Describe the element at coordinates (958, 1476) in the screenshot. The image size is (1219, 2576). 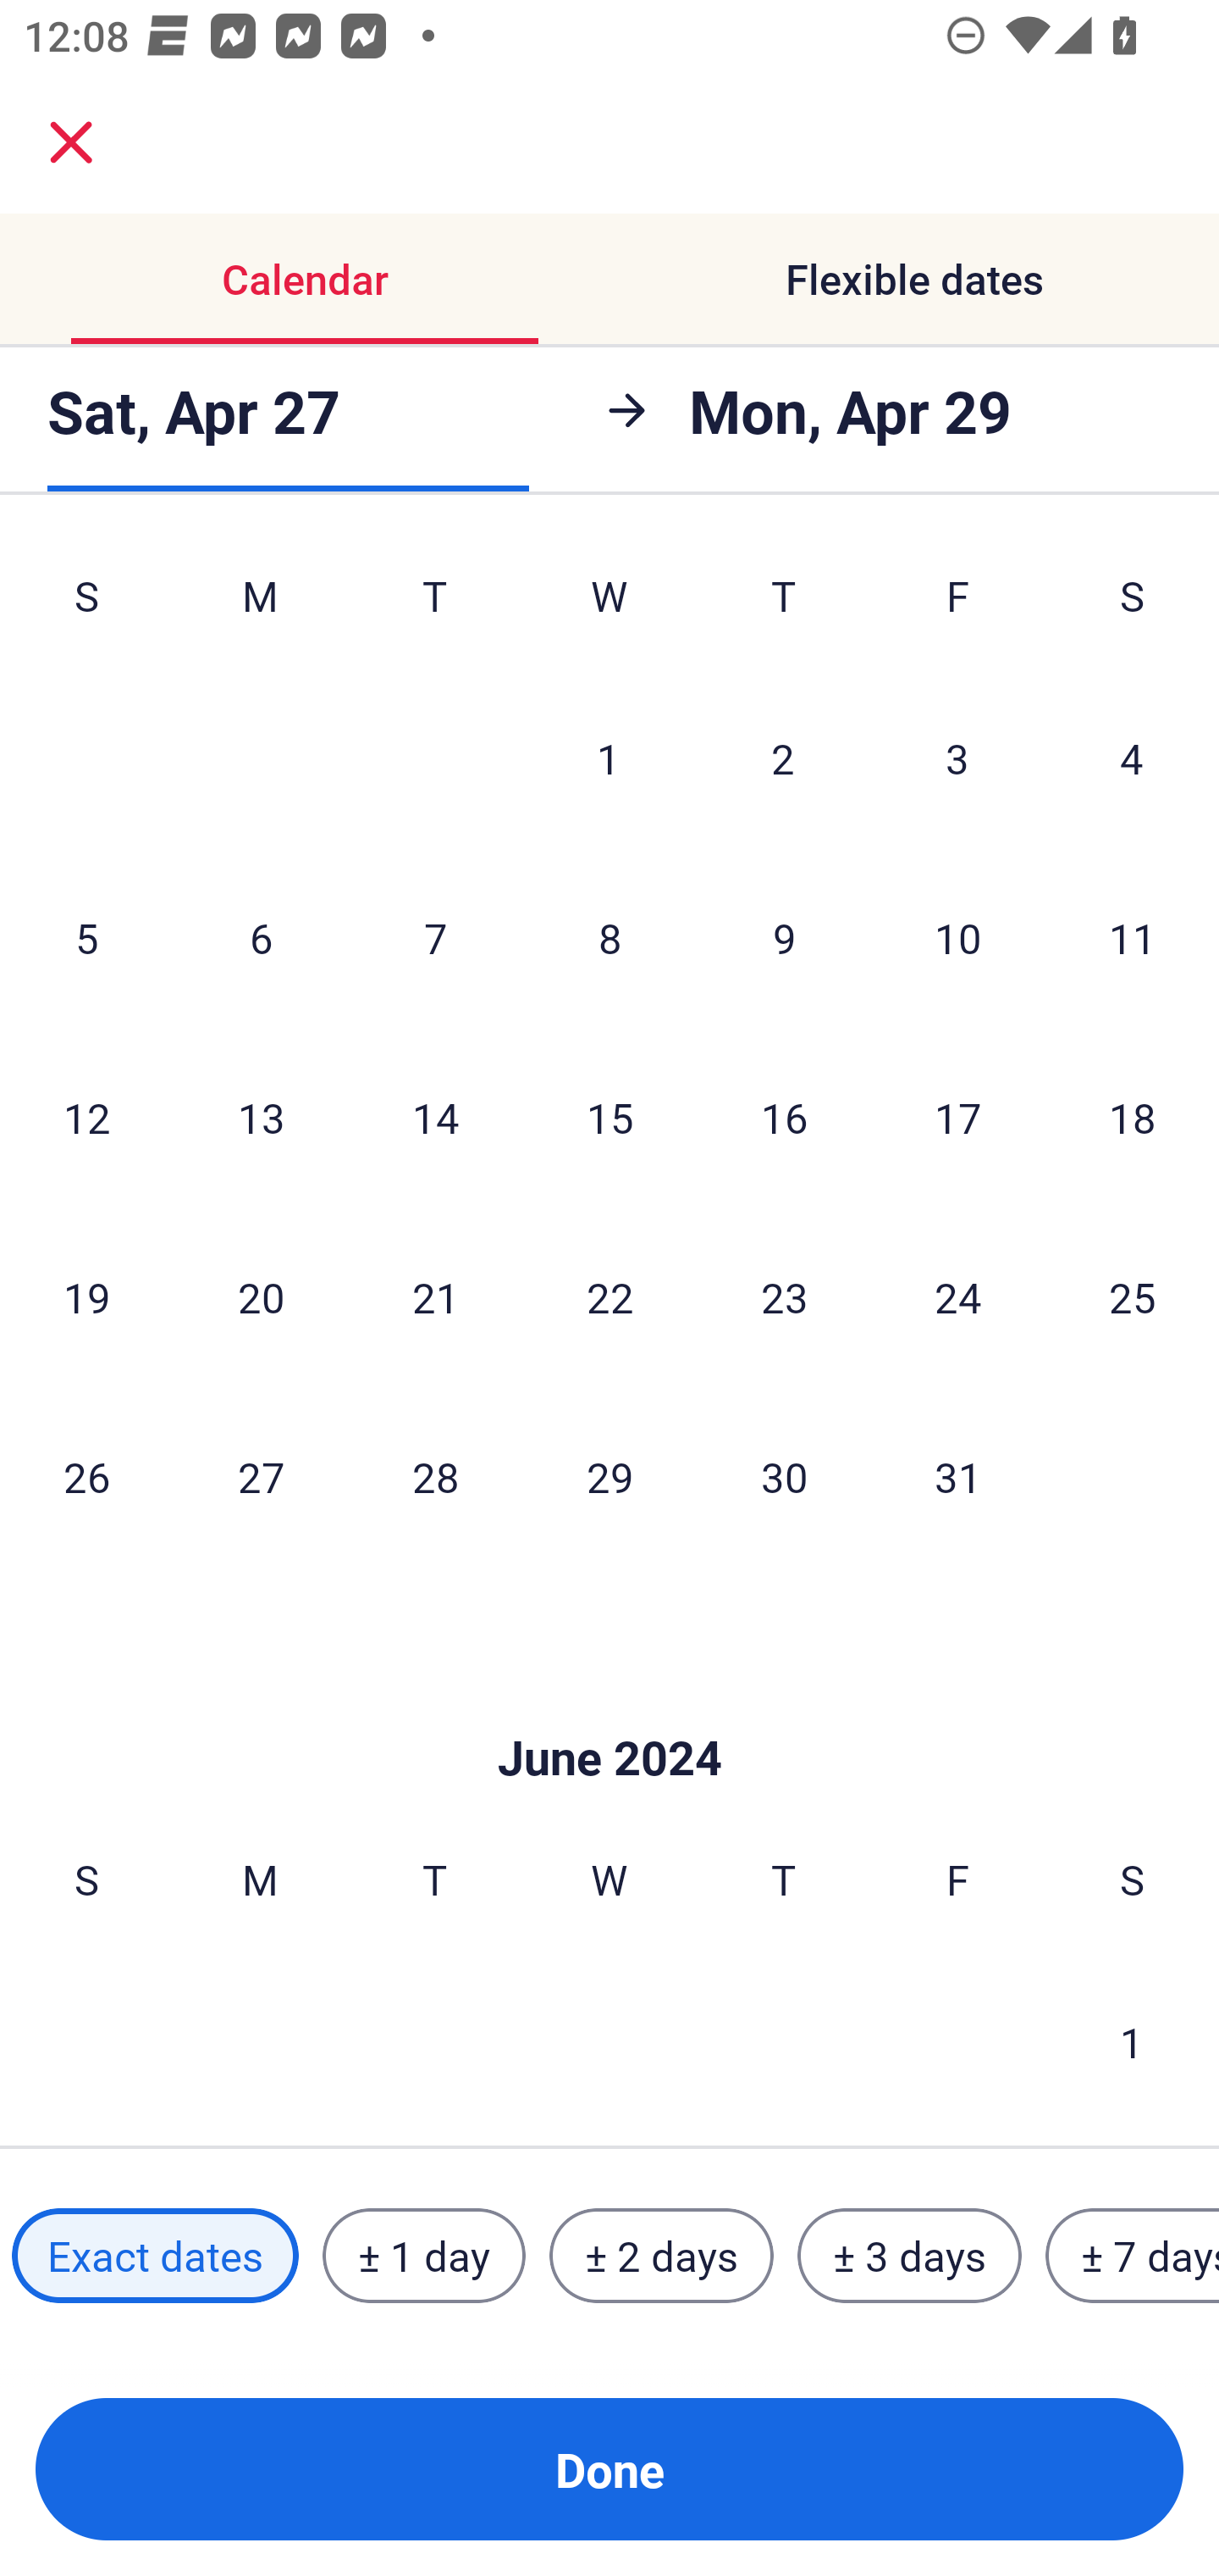
I see `31 Friday, May 31, 2024` at that location.